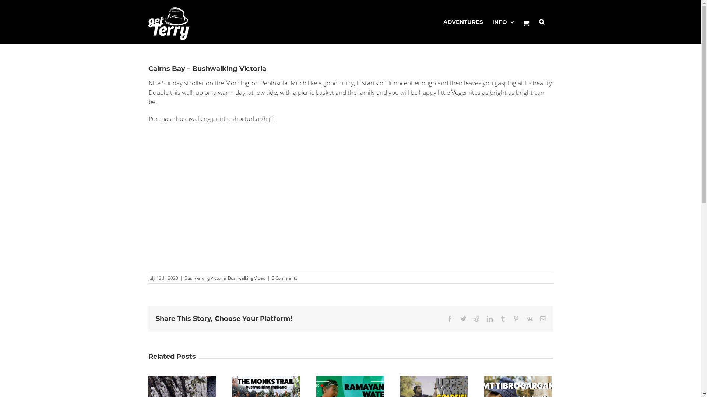 This screenshot has width=707, height=397. Describe the element at coordinates (542, 22) in the screenshot. I see `Search` at that location.